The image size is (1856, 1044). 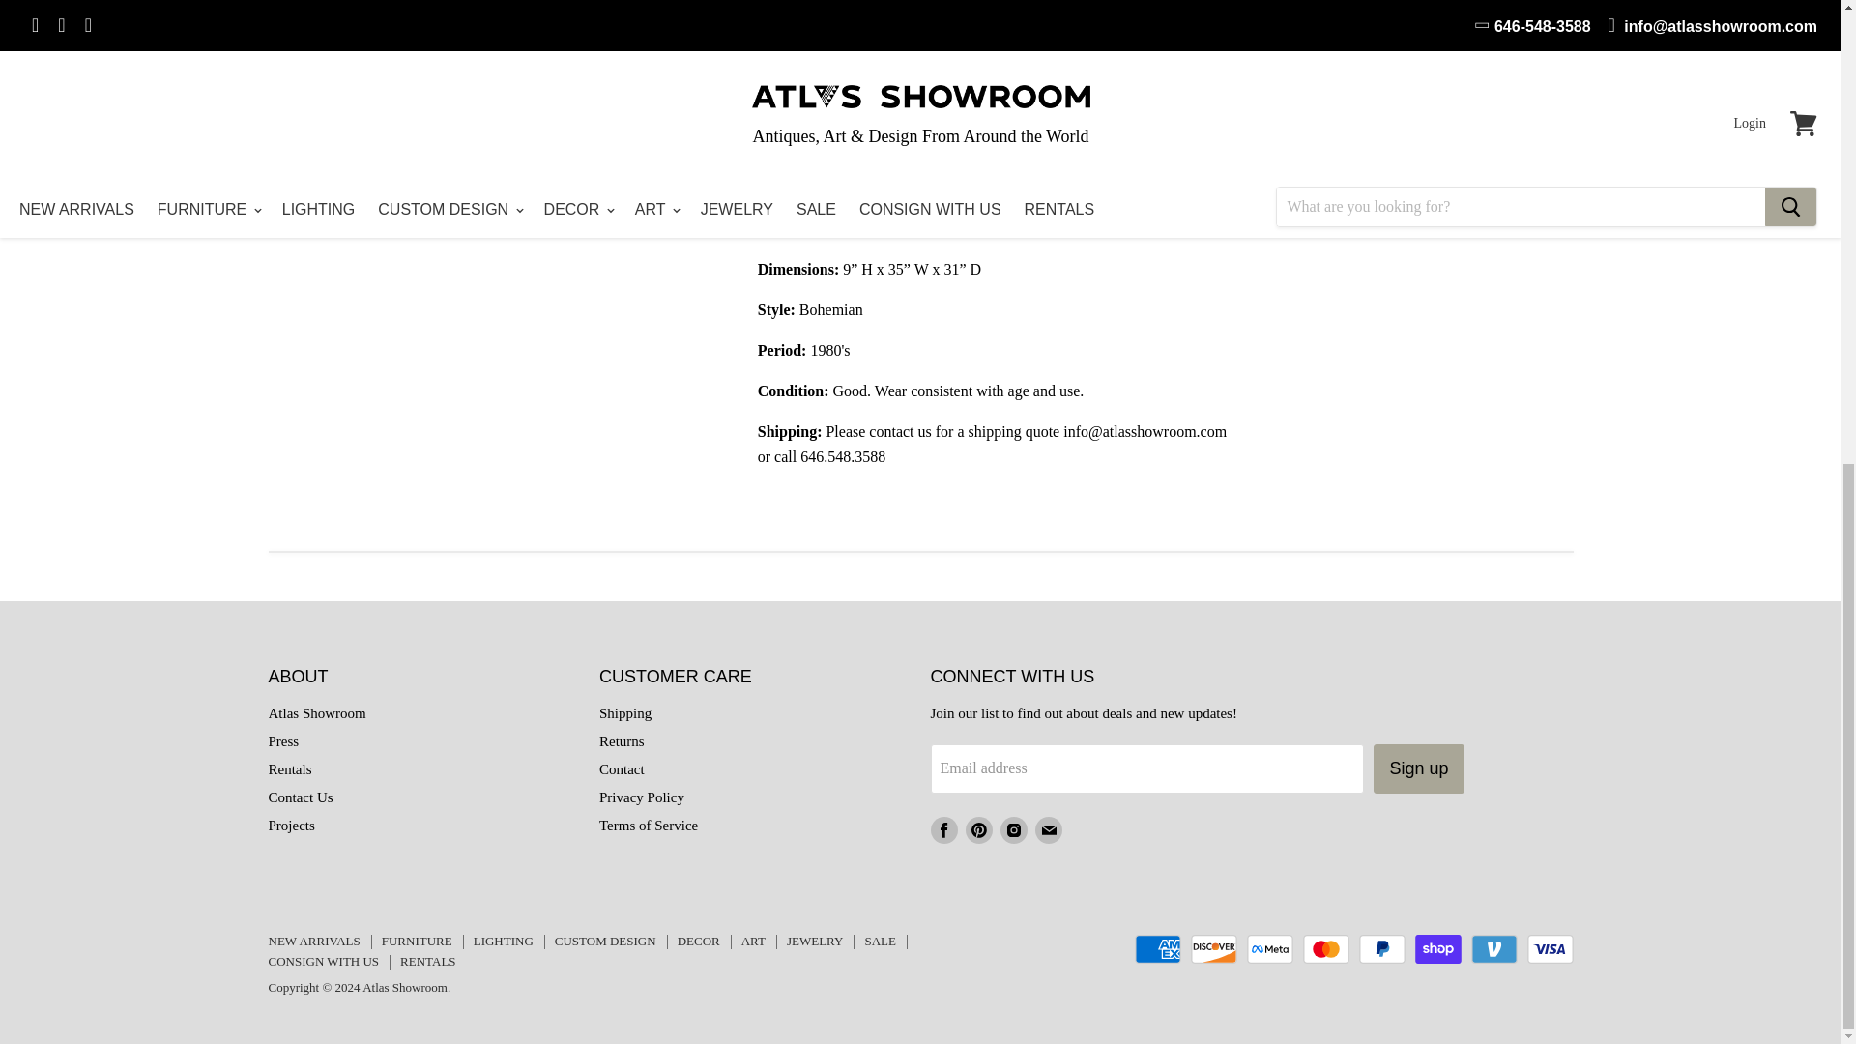 I want to click on American Express, so click(x=1157, y=948).